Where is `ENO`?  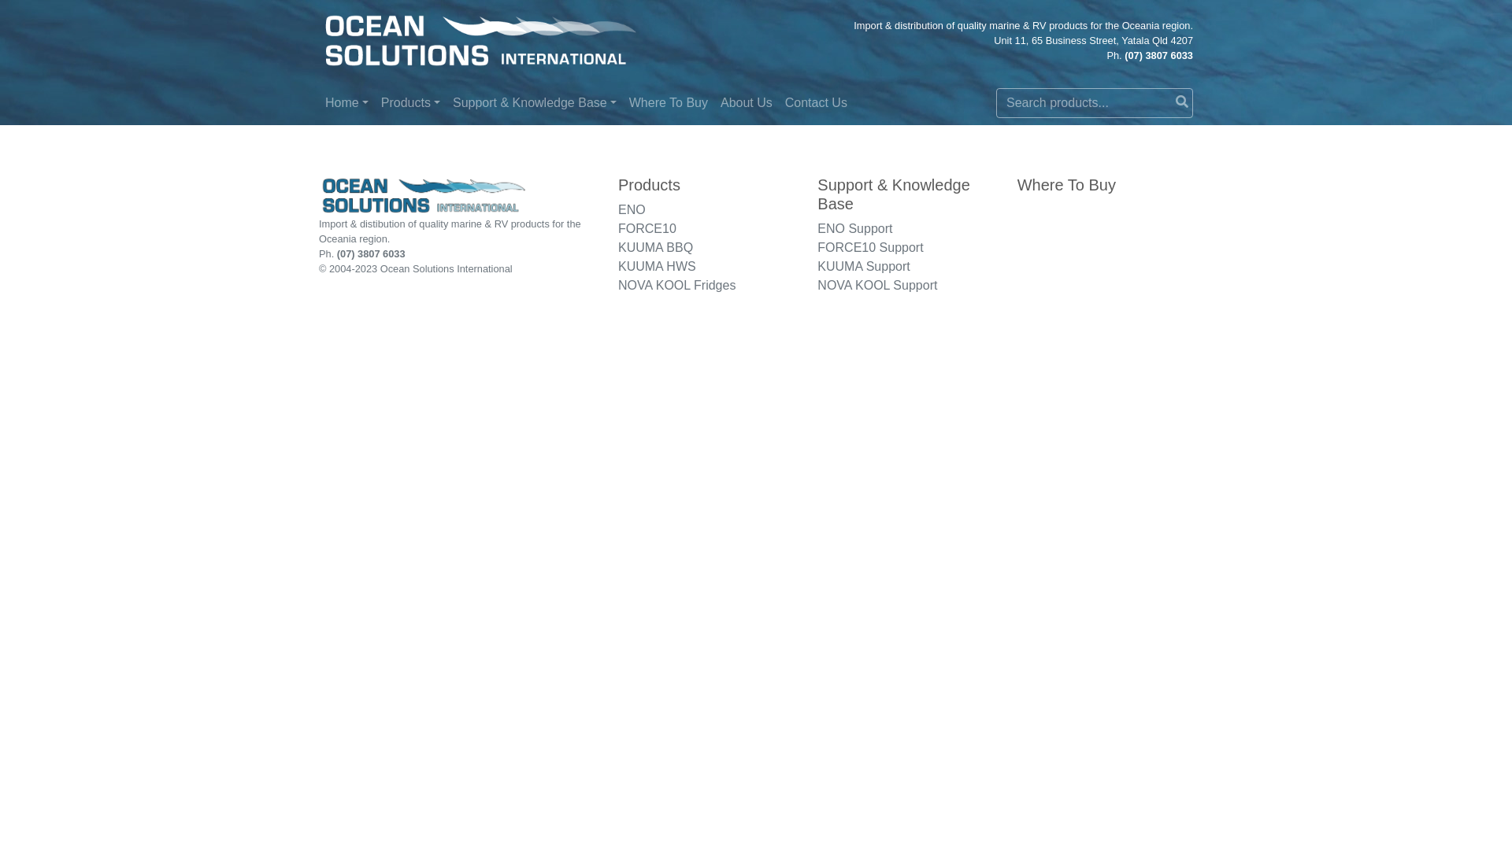 ENO is located at coordinates (632, 209).